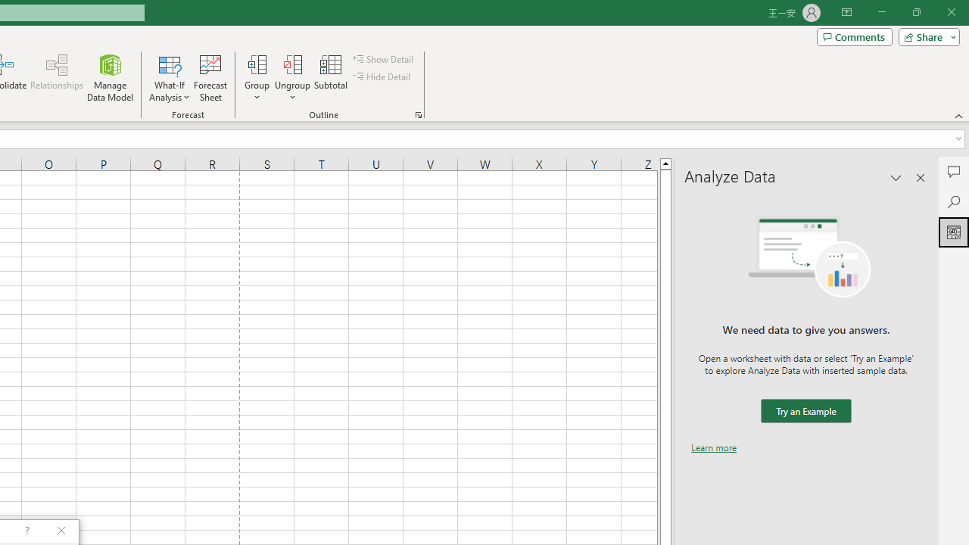  I want to click on Search, so click(954, 201).